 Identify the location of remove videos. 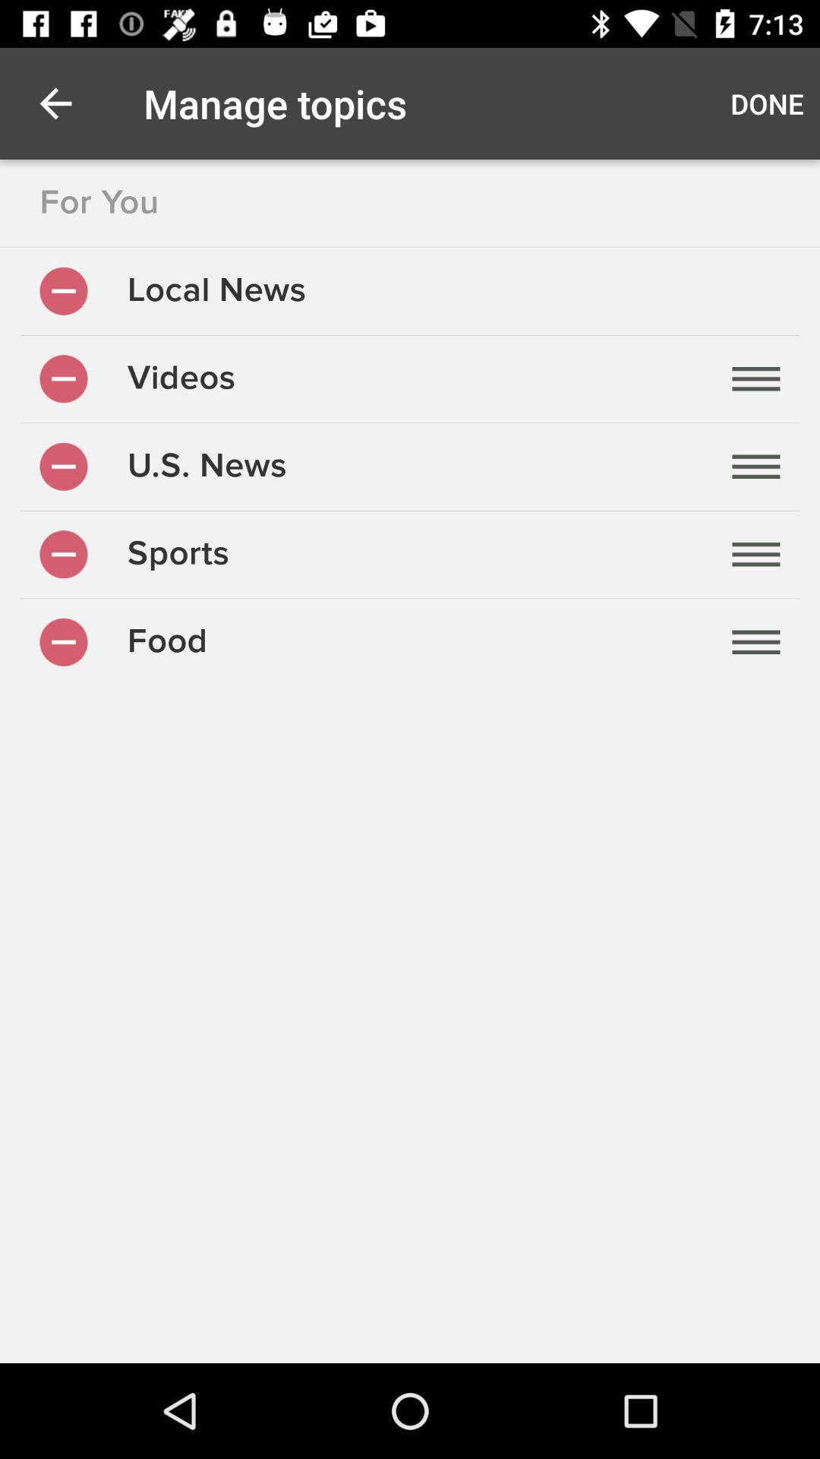
(64, 378).